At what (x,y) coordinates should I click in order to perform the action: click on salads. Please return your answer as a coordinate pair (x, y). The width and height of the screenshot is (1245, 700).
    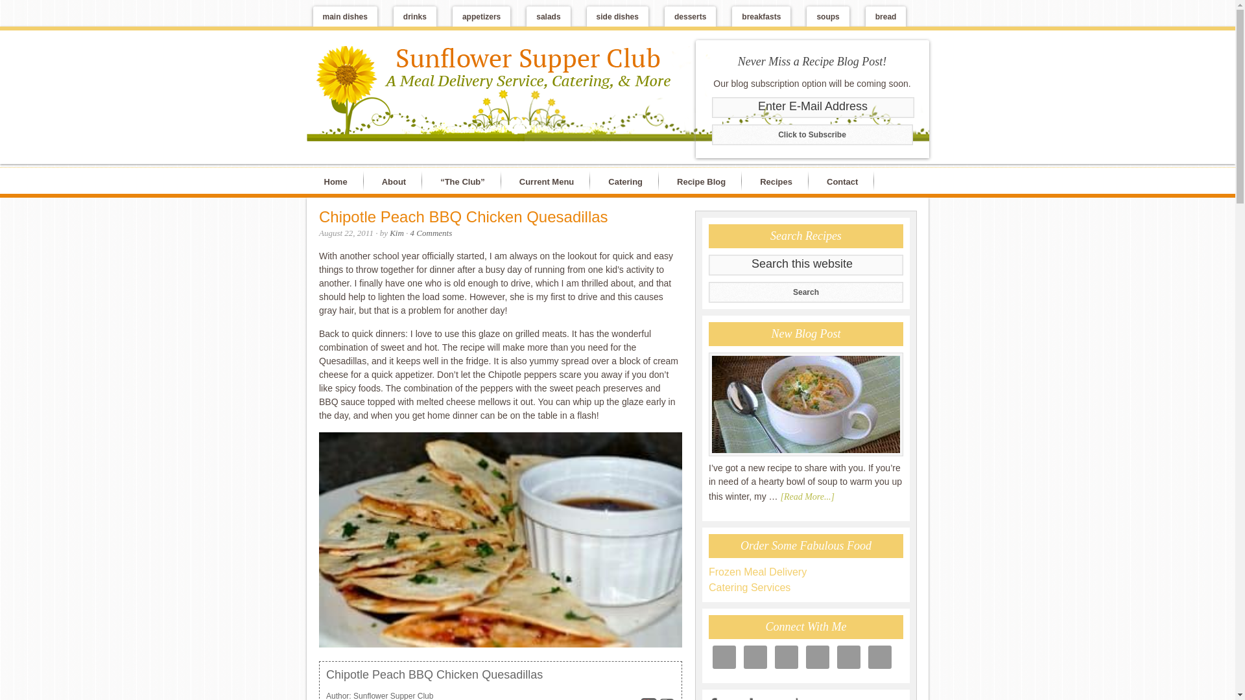
    Looking at the image, I should click on (549, 16).